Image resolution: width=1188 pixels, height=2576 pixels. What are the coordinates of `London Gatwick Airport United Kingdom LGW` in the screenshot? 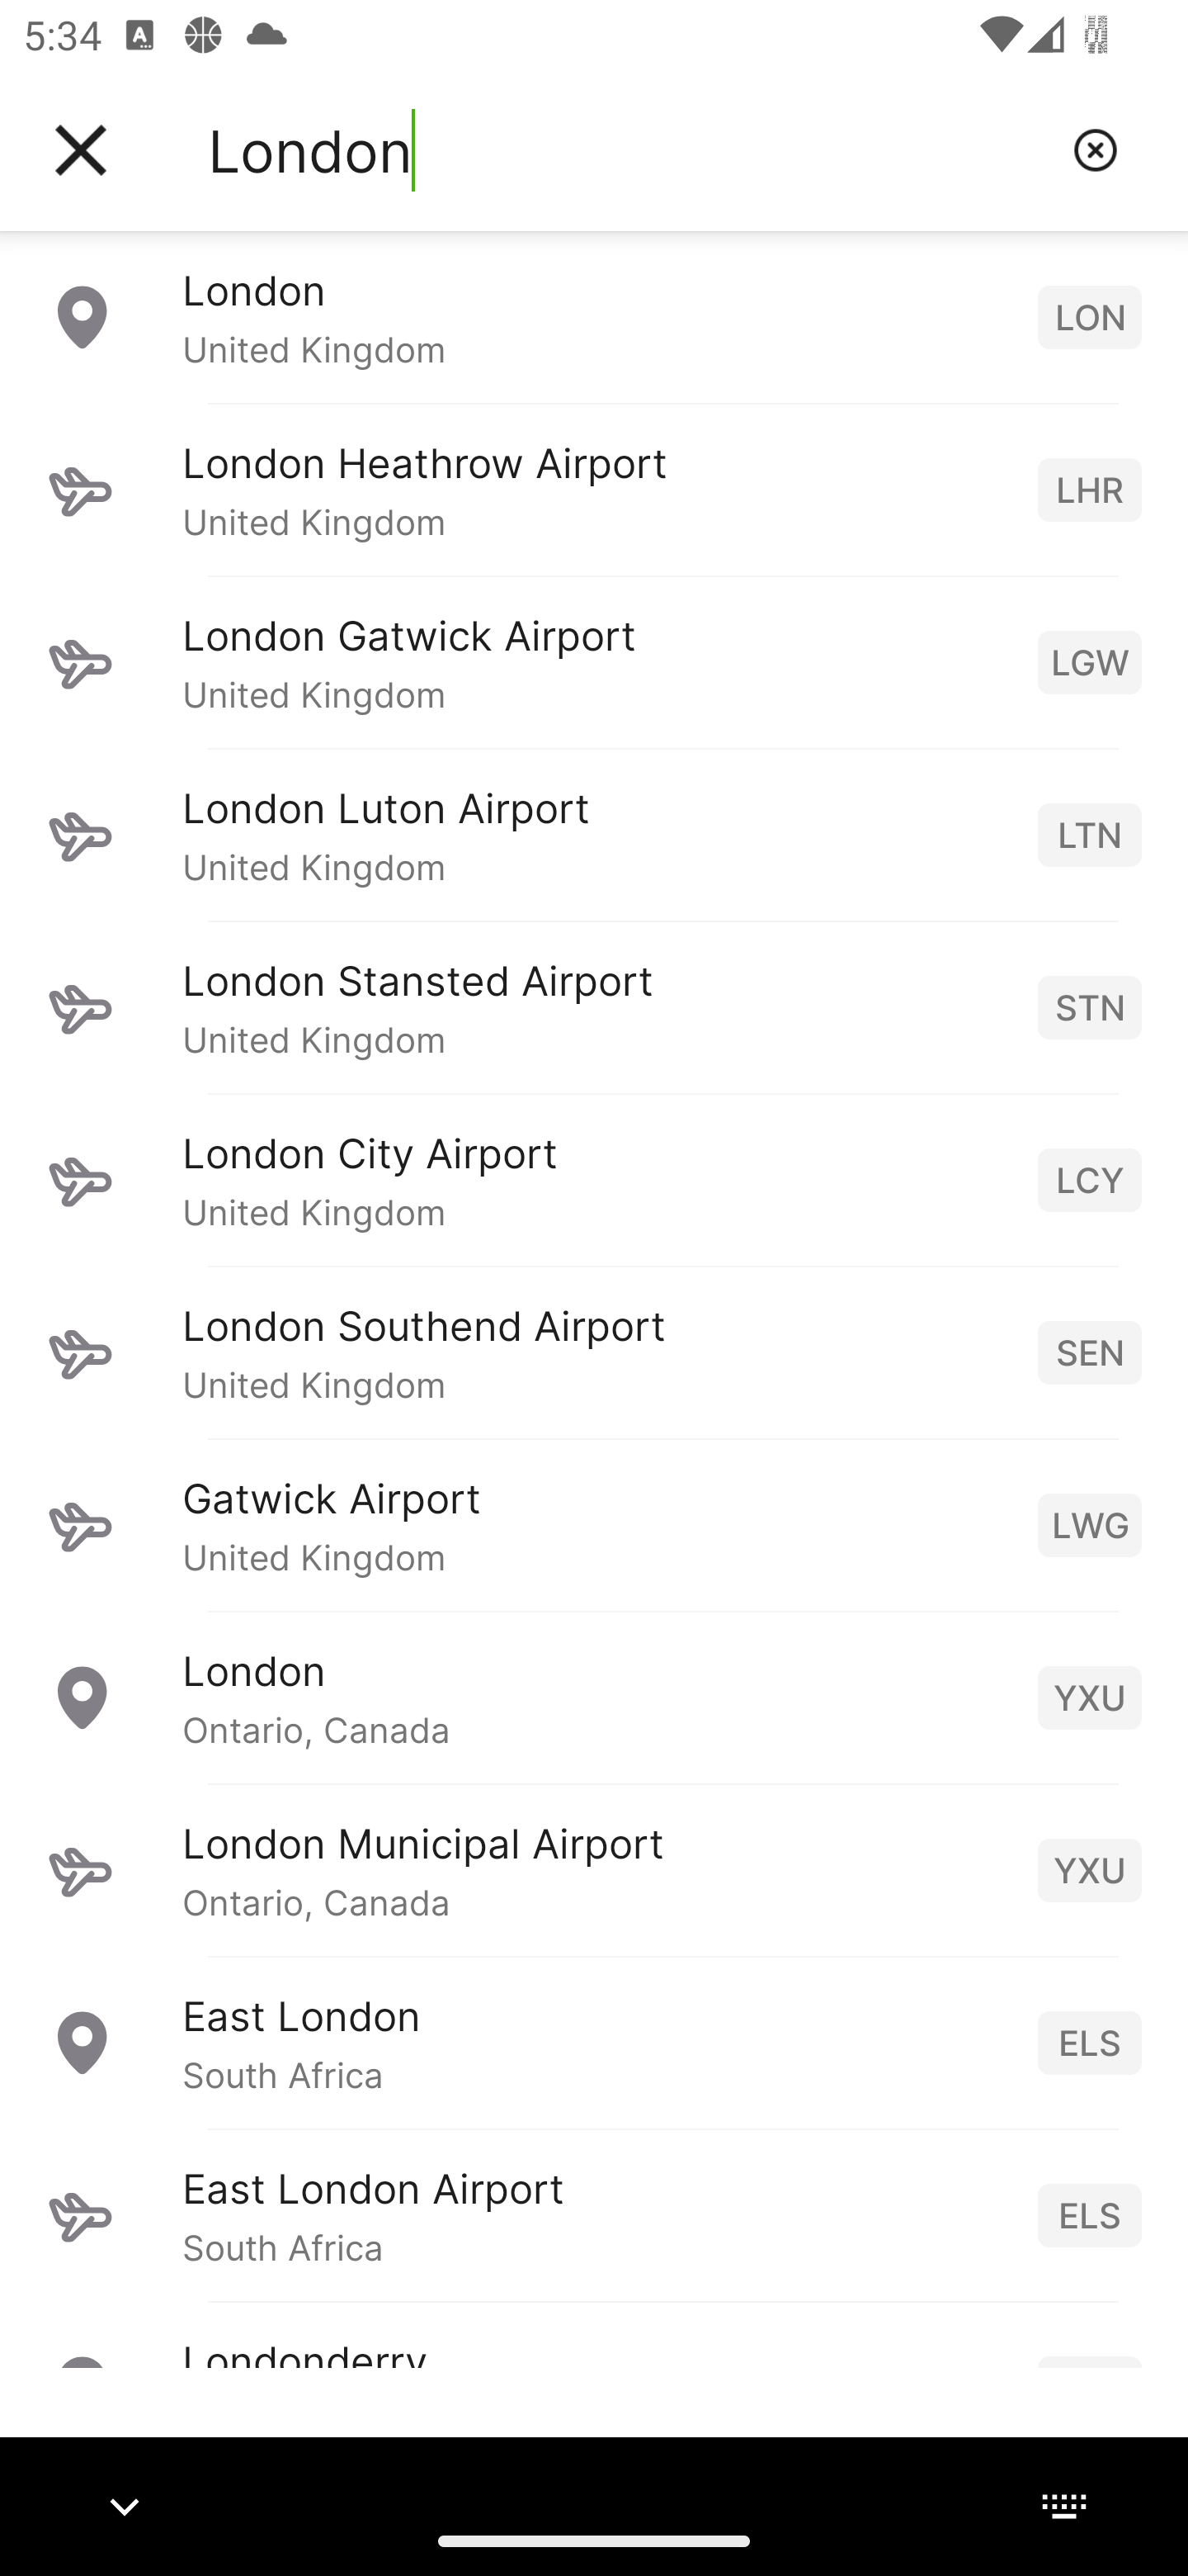 It's located at (594, 661).